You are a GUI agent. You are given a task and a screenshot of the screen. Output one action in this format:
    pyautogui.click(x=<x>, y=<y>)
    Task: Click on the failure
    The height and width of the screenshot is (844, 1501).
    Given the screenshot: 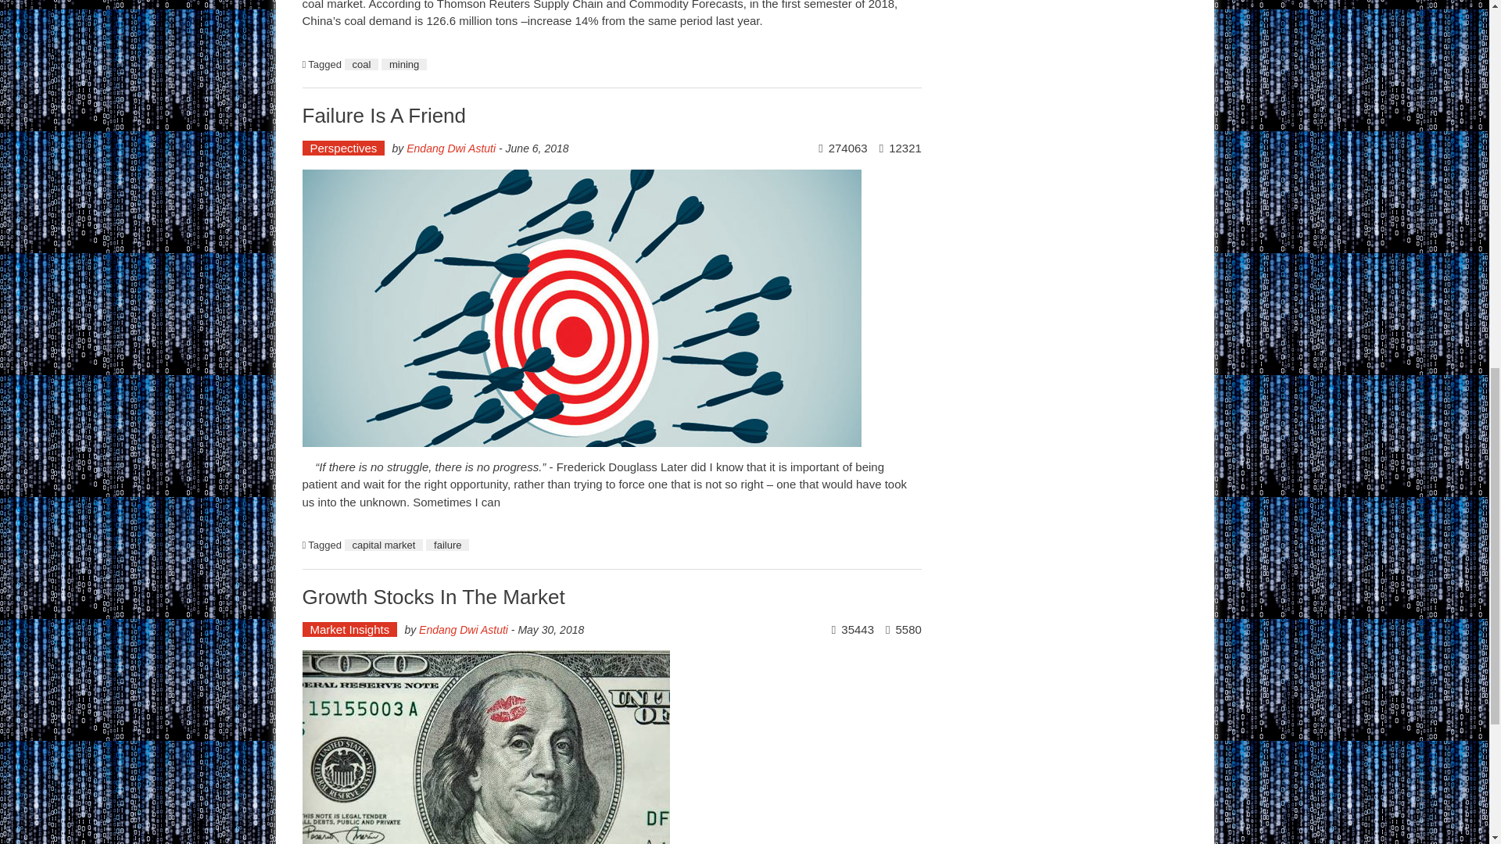 What is the action you would take?
    pyautogui.click(x=447, y=545)
    